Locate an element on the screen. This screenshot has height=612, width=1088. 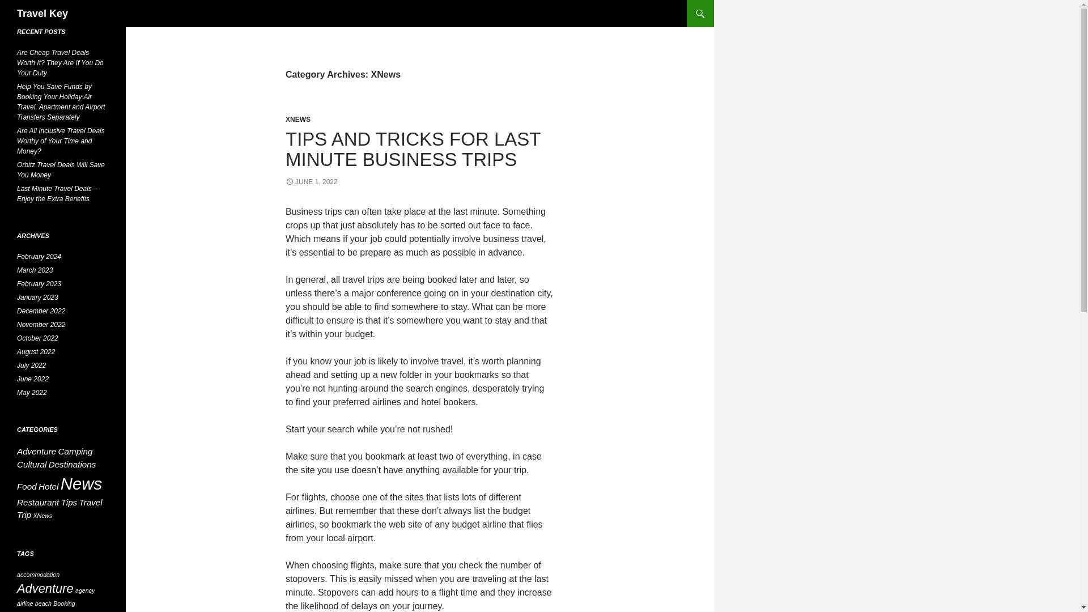
Camping is located at coordinates (75, 451).